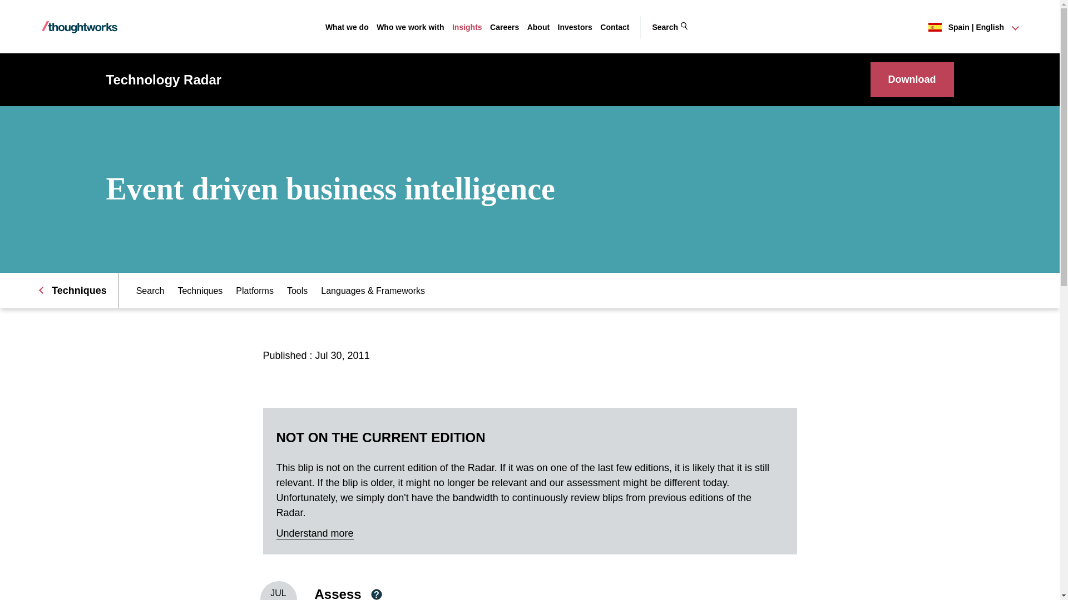 This screenshot has width=1068, height=600. What do you see at coordinates (376, 594) in the screenshot?
I see `?` at bounding box center [376, 594].